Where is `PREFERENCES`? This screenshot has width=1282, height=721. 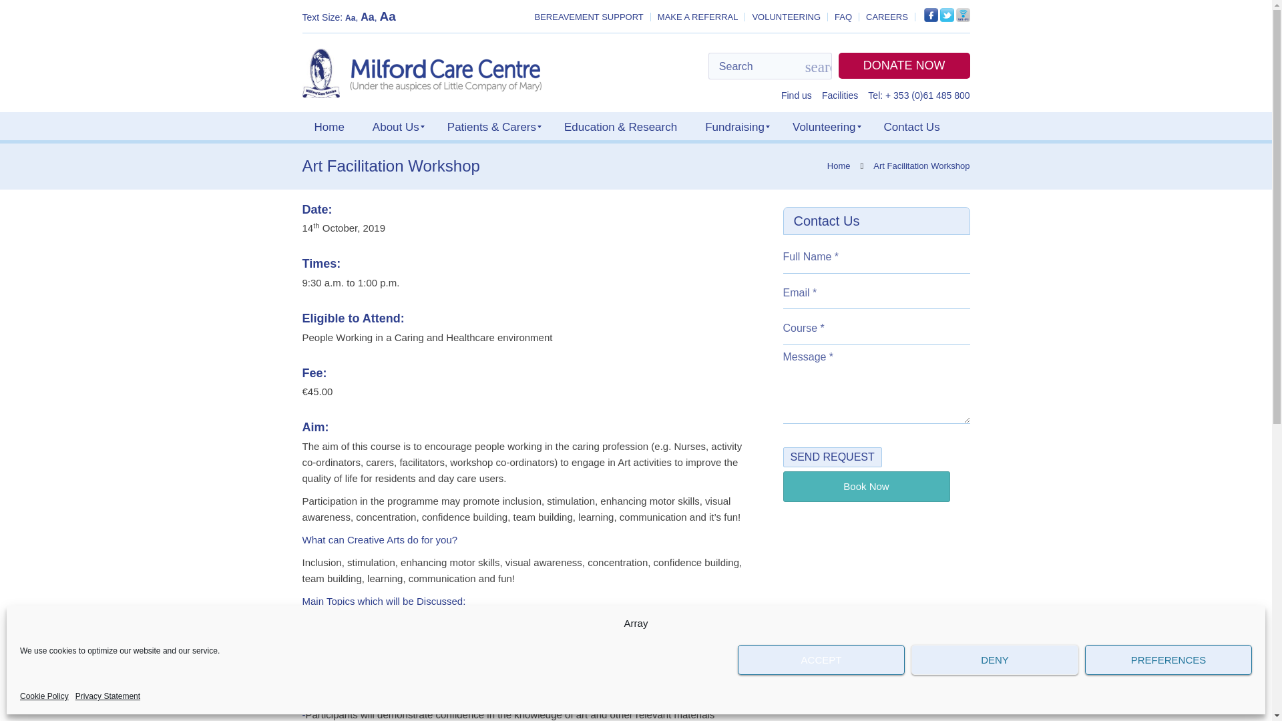 PREFERENCES is located at coordinates (1168, 660).